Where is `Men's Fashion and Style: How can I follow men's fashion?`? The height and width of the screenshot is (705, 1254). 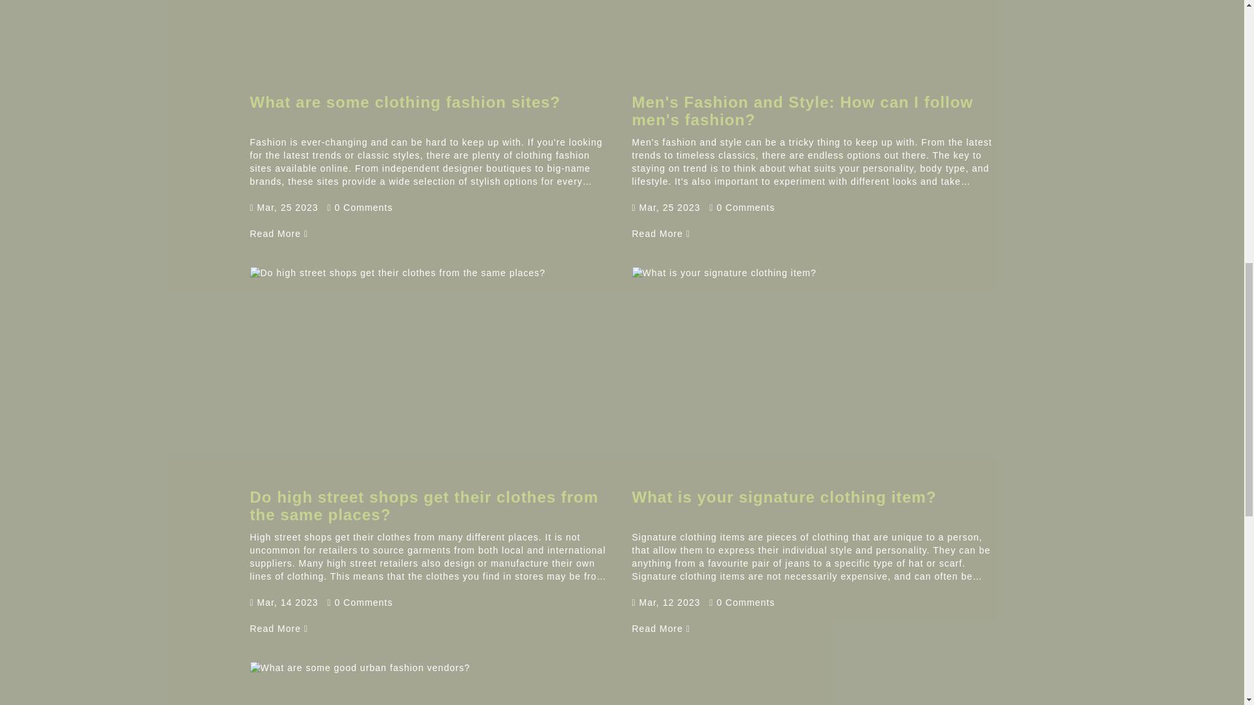 Men's Fashion and Style: How can I follow men's fashion? is located at coordinates (661, 234).